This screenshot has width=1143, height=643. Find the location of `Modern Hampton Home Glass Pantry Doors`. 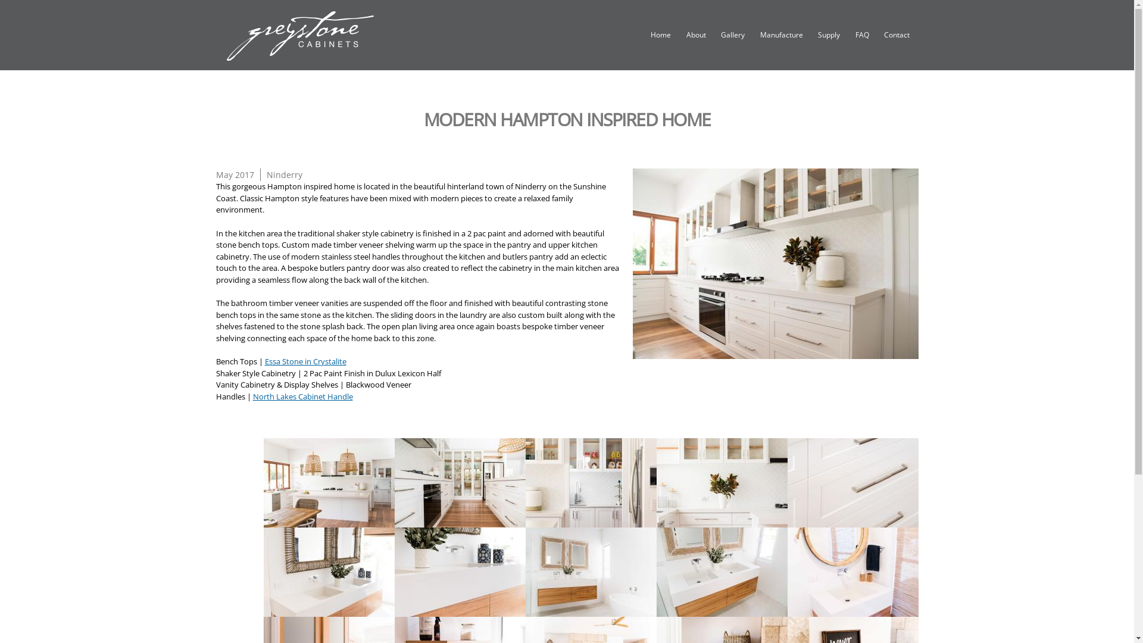

Modern Hampton Home Glass Pantry Doors is located at coordinates (460, 483).